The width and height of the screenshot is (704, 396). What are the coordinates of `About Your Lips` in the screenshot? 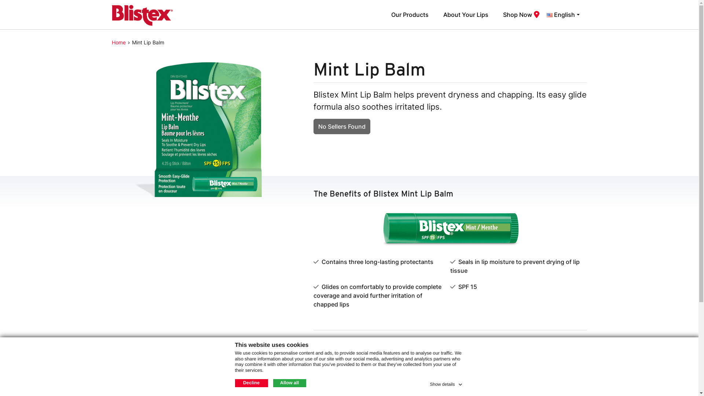 It's located at (466, 15).